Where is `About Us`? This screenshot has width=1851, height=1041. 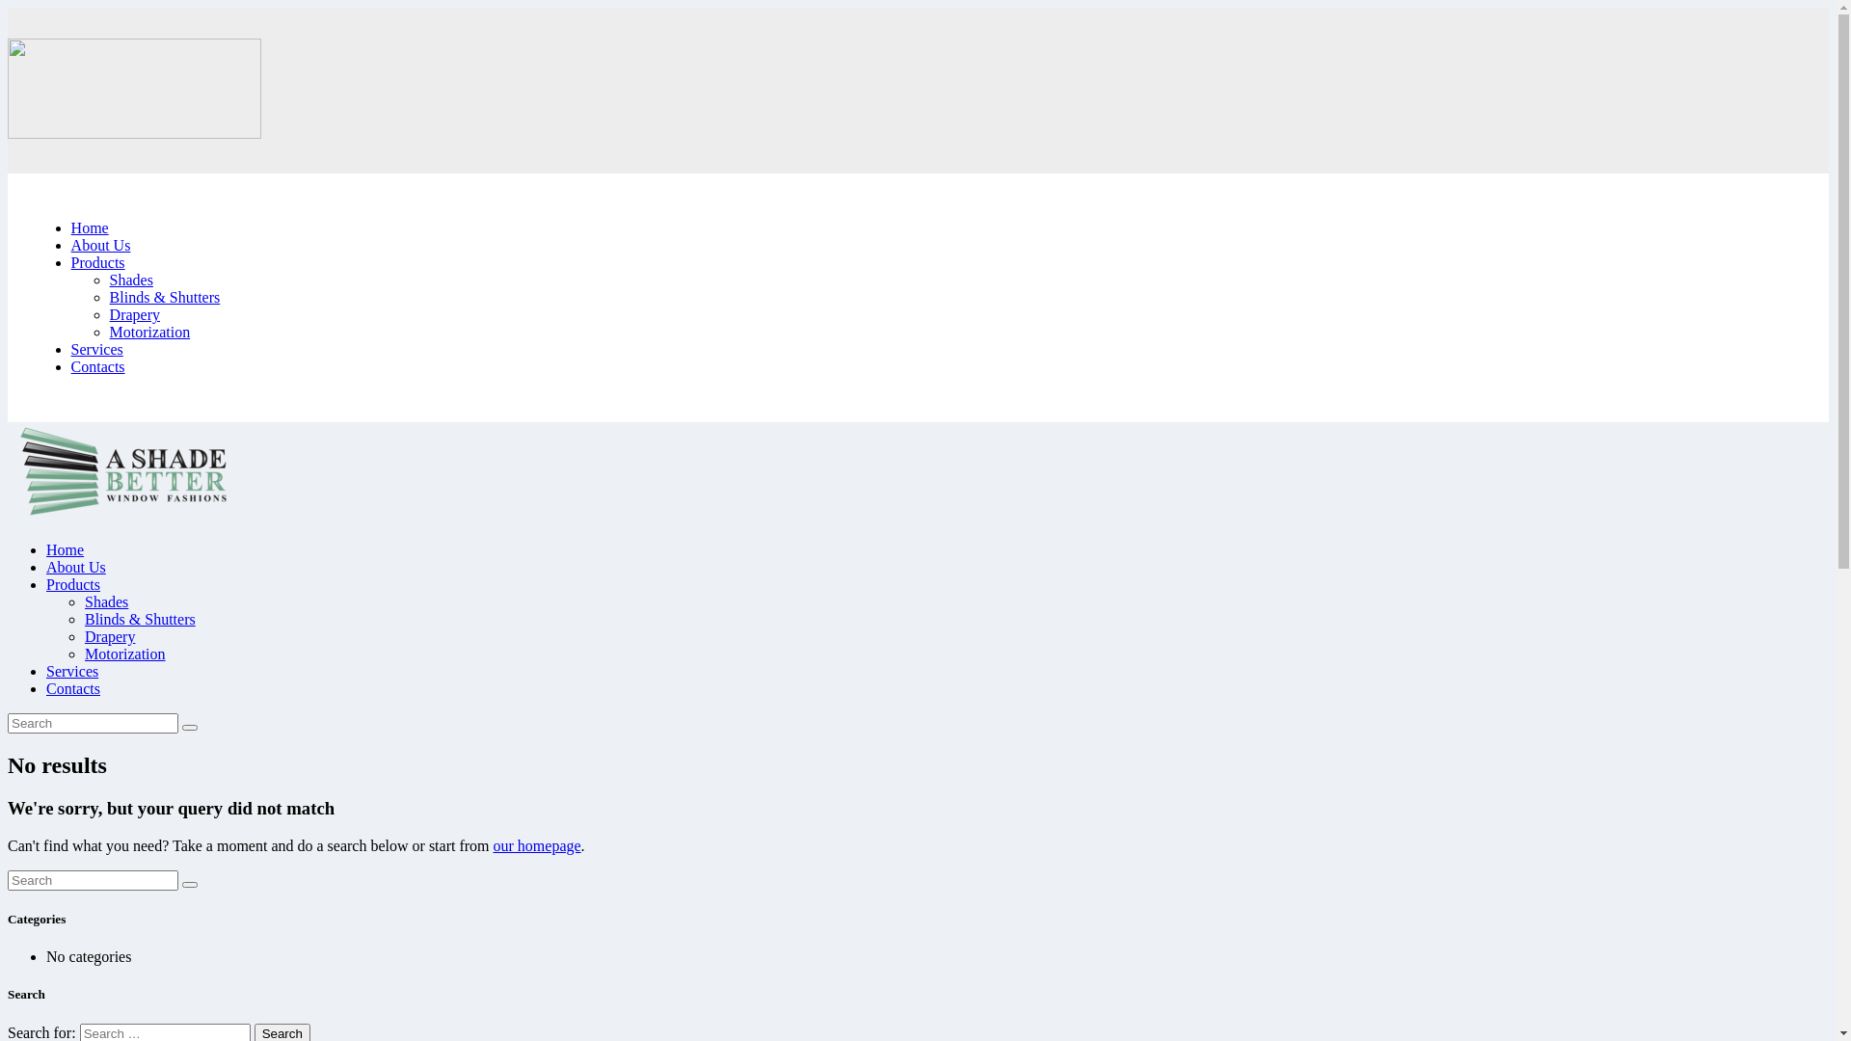
About Us is located at coordinates (76, 567).